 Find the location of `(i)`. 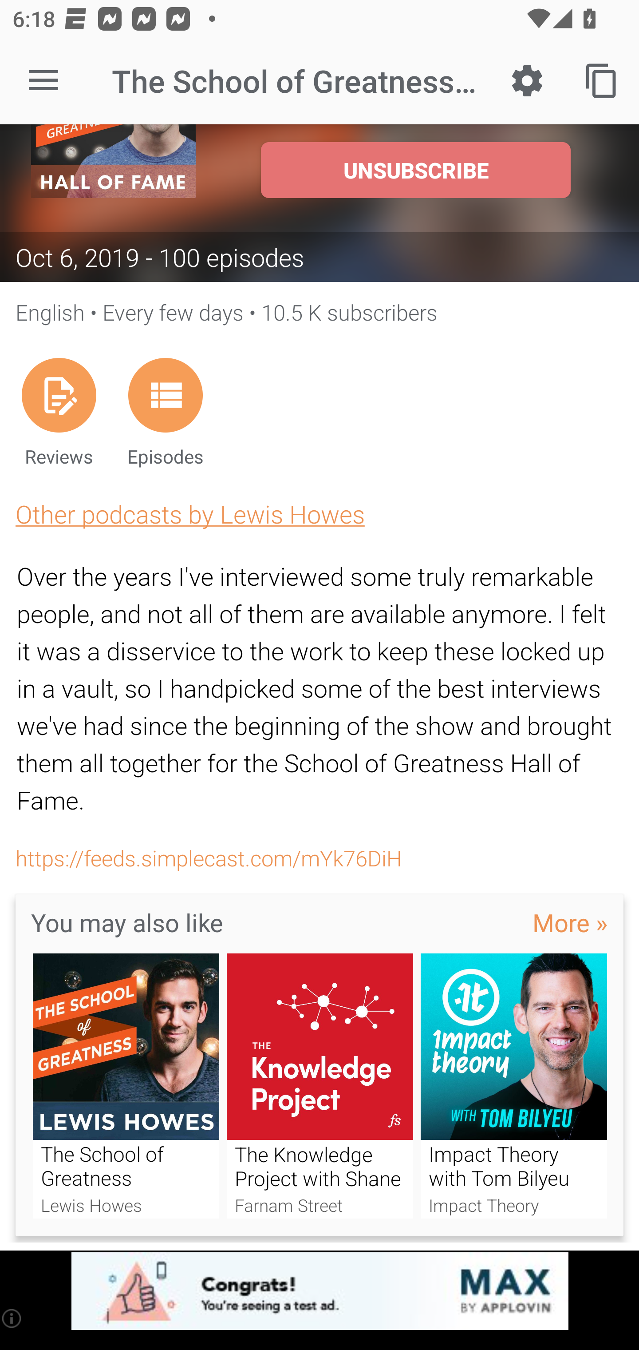

(i) is located at coordinates (12, 1318).